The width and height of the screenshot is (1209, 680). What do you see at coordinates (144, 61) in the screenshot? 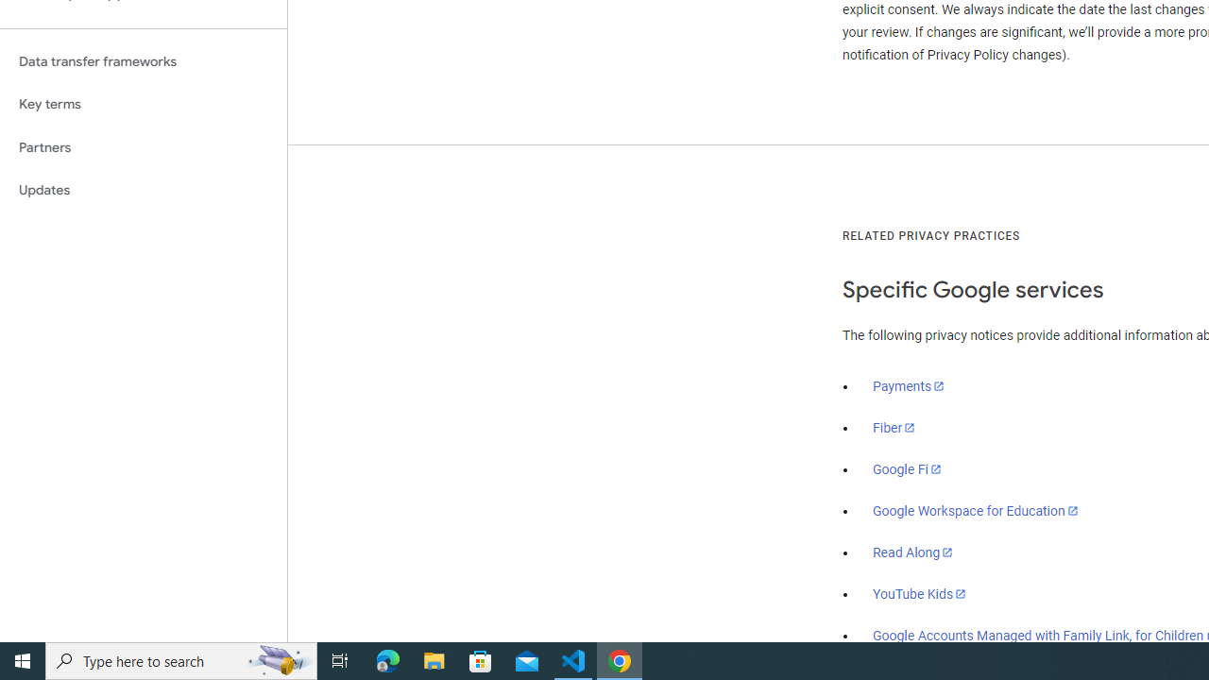
I see `Data transfer frameworks` at bounding box center [144, 61].